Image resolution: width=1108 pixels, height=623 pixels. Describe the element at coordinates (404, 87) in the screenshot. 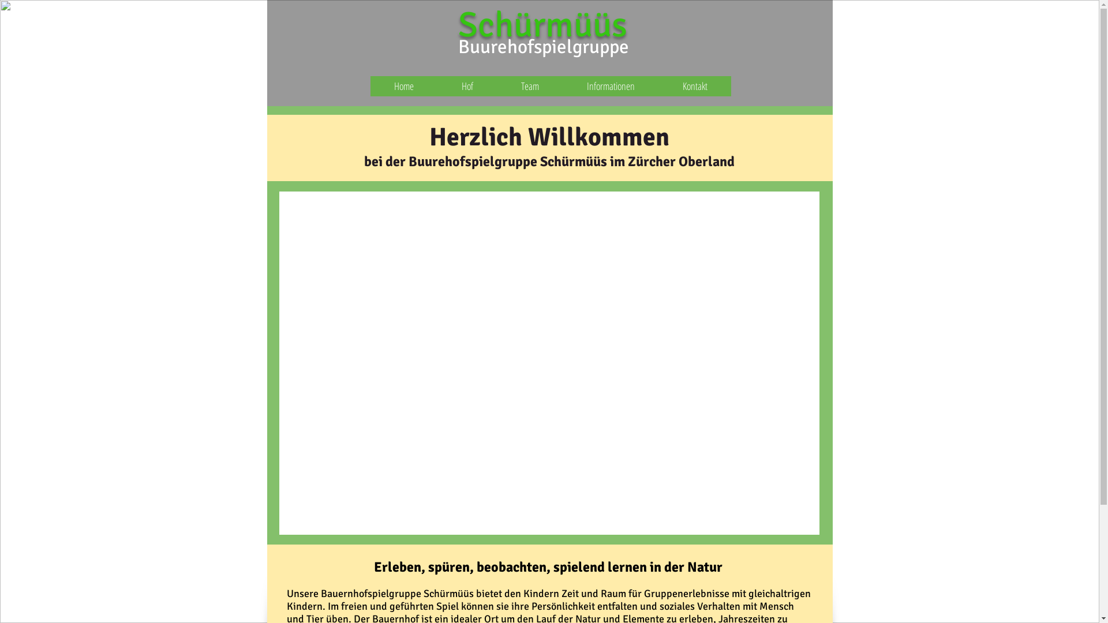

I see `Home` at that location.